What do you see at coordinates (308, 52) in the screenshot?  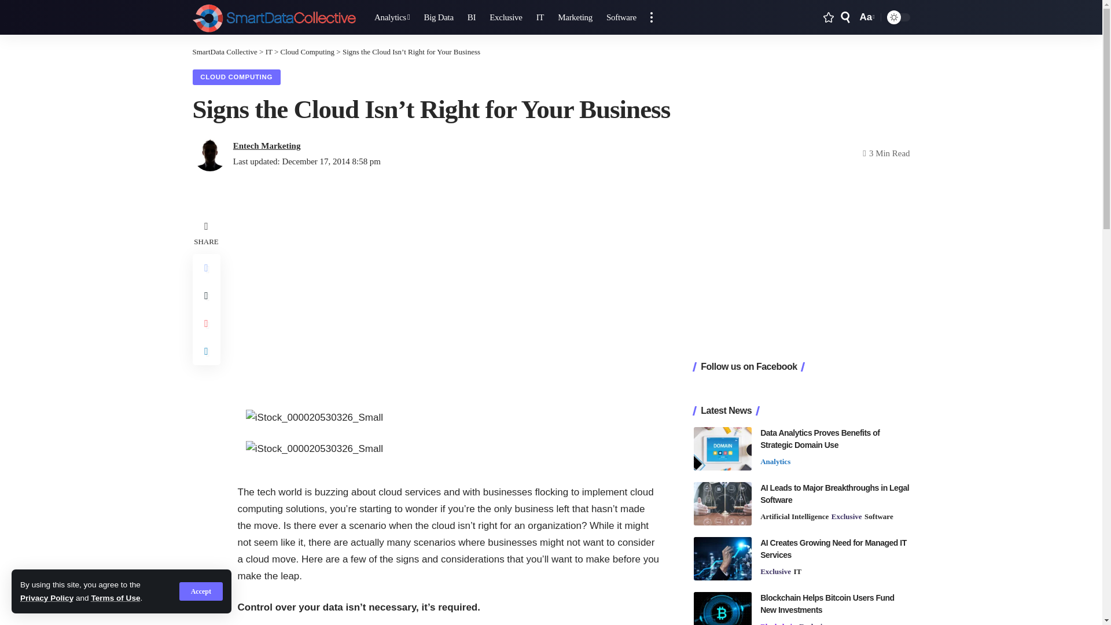 I see `Marketing` at bounding box center [308, 52].